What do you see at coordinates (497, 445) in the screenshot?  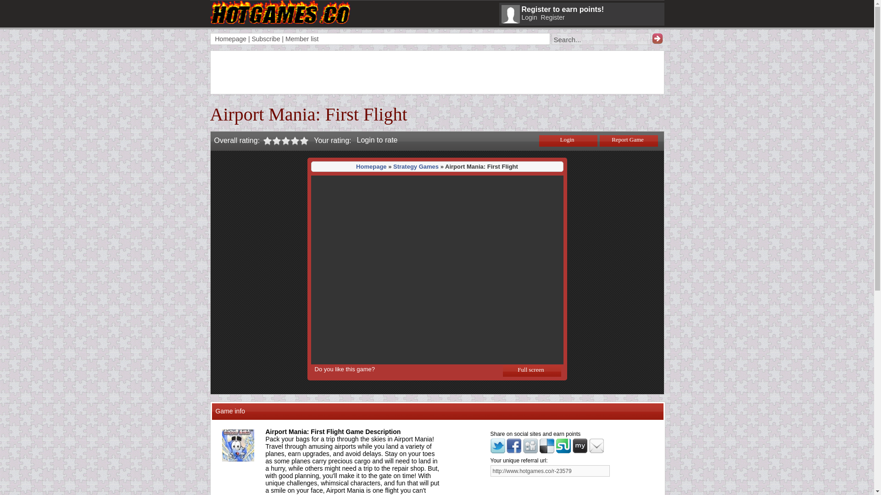 I see `Twitter` at bounding box center [497, 445].